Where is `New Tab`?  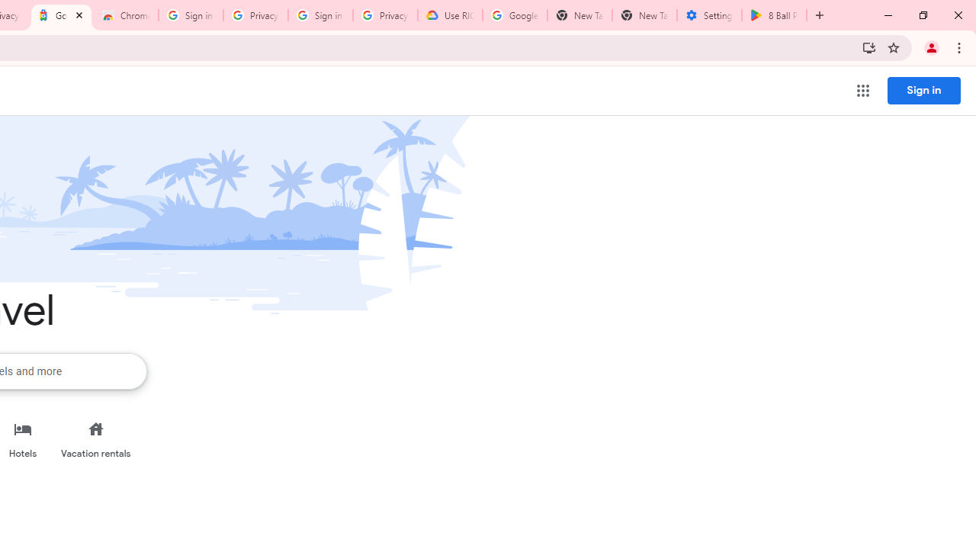 New Tab is located at coordinates (644, 15).